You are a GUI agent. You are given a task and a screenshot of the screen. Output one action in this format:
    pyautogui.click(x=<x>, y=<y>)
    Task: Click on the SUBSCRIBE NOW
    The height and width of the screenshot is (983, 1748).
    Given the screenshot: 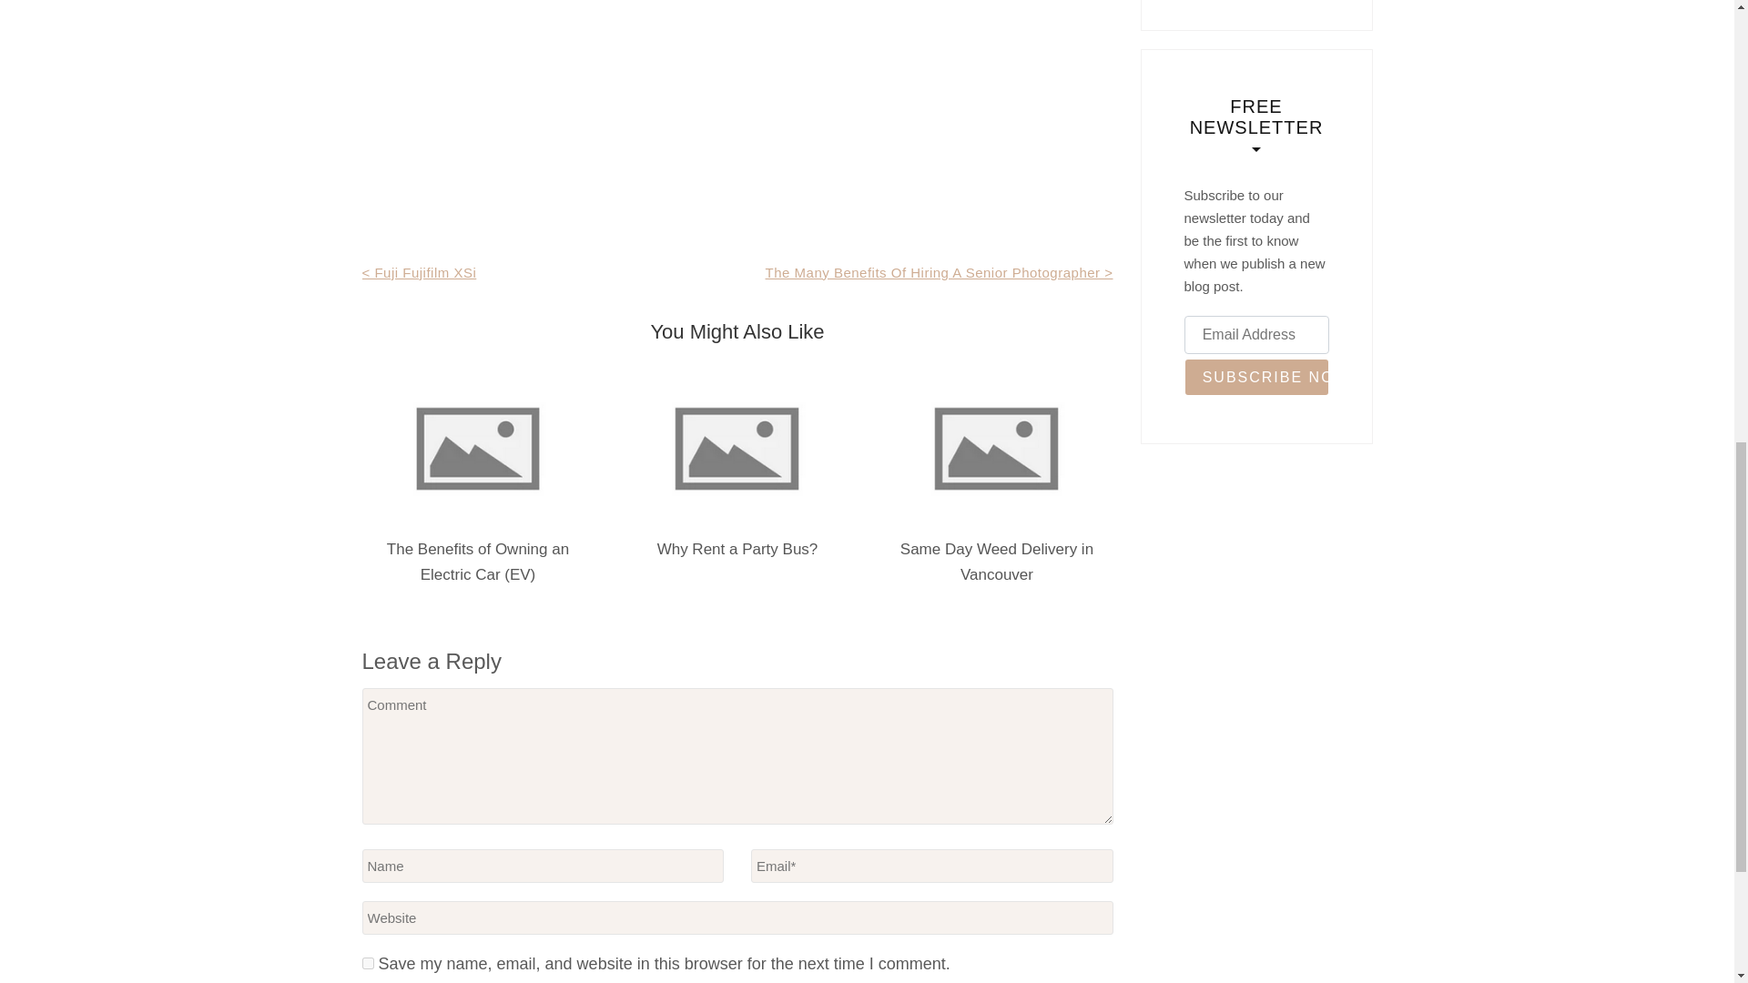 What is the action you would take?
    pyautogui.click(x=1255, y=378)
    